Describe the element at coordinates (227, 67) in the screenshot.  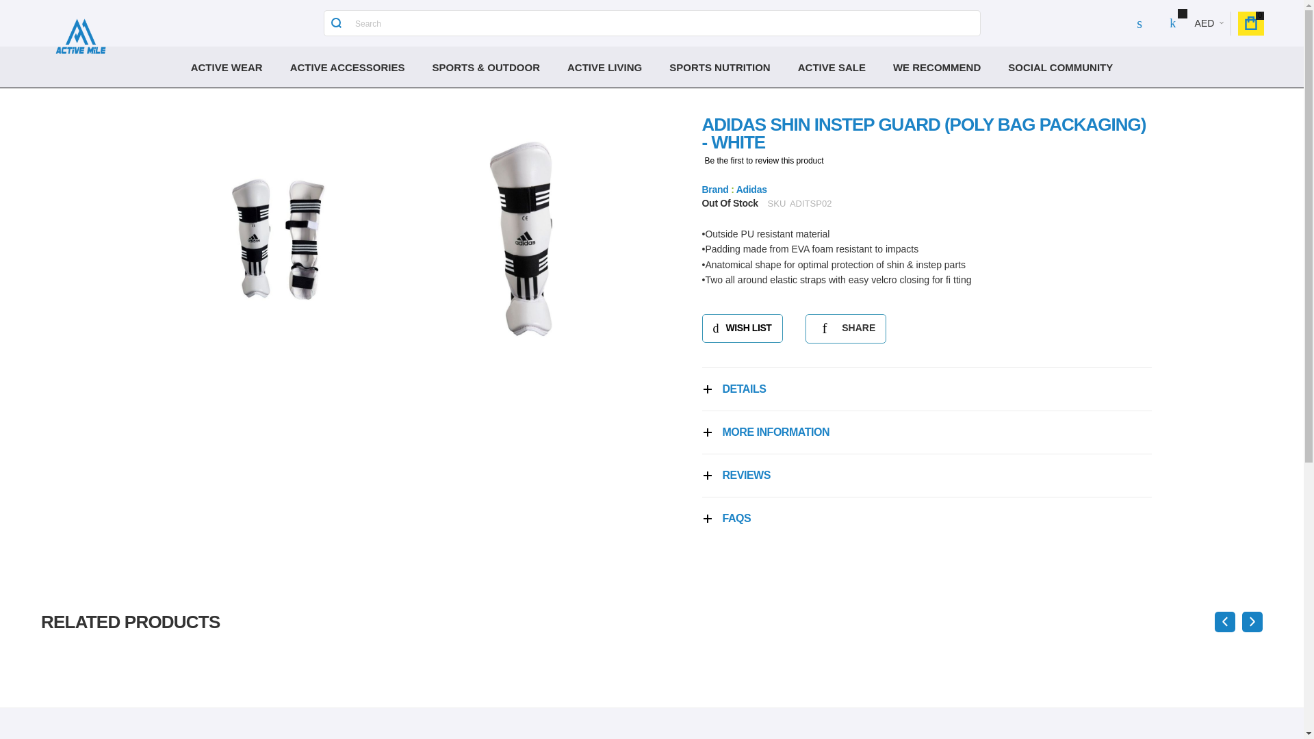
I see `ACTIVE WEAR` at that location.